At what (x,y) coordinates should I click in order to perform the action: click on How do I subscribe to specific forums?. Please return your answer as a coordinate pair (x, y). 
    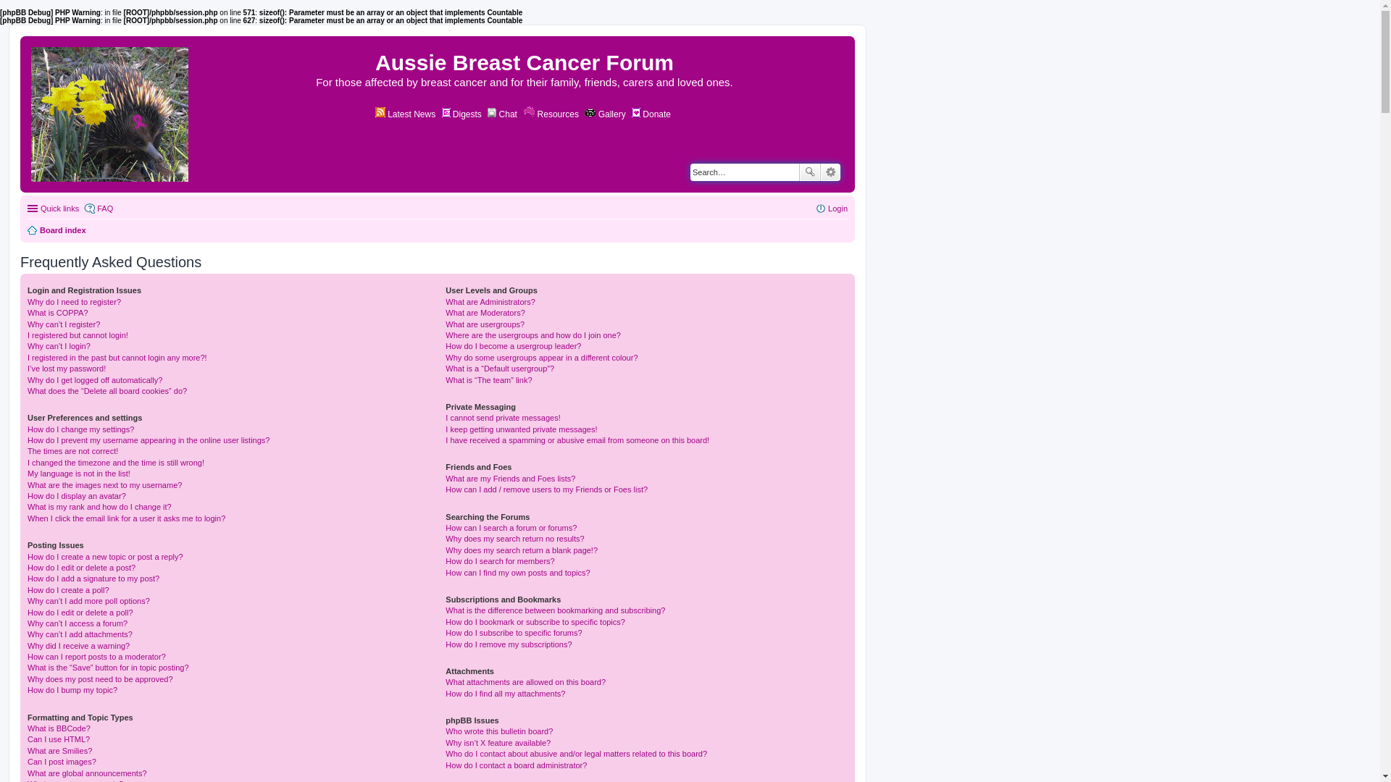
    Looking at the image, I should click on (514, 633).